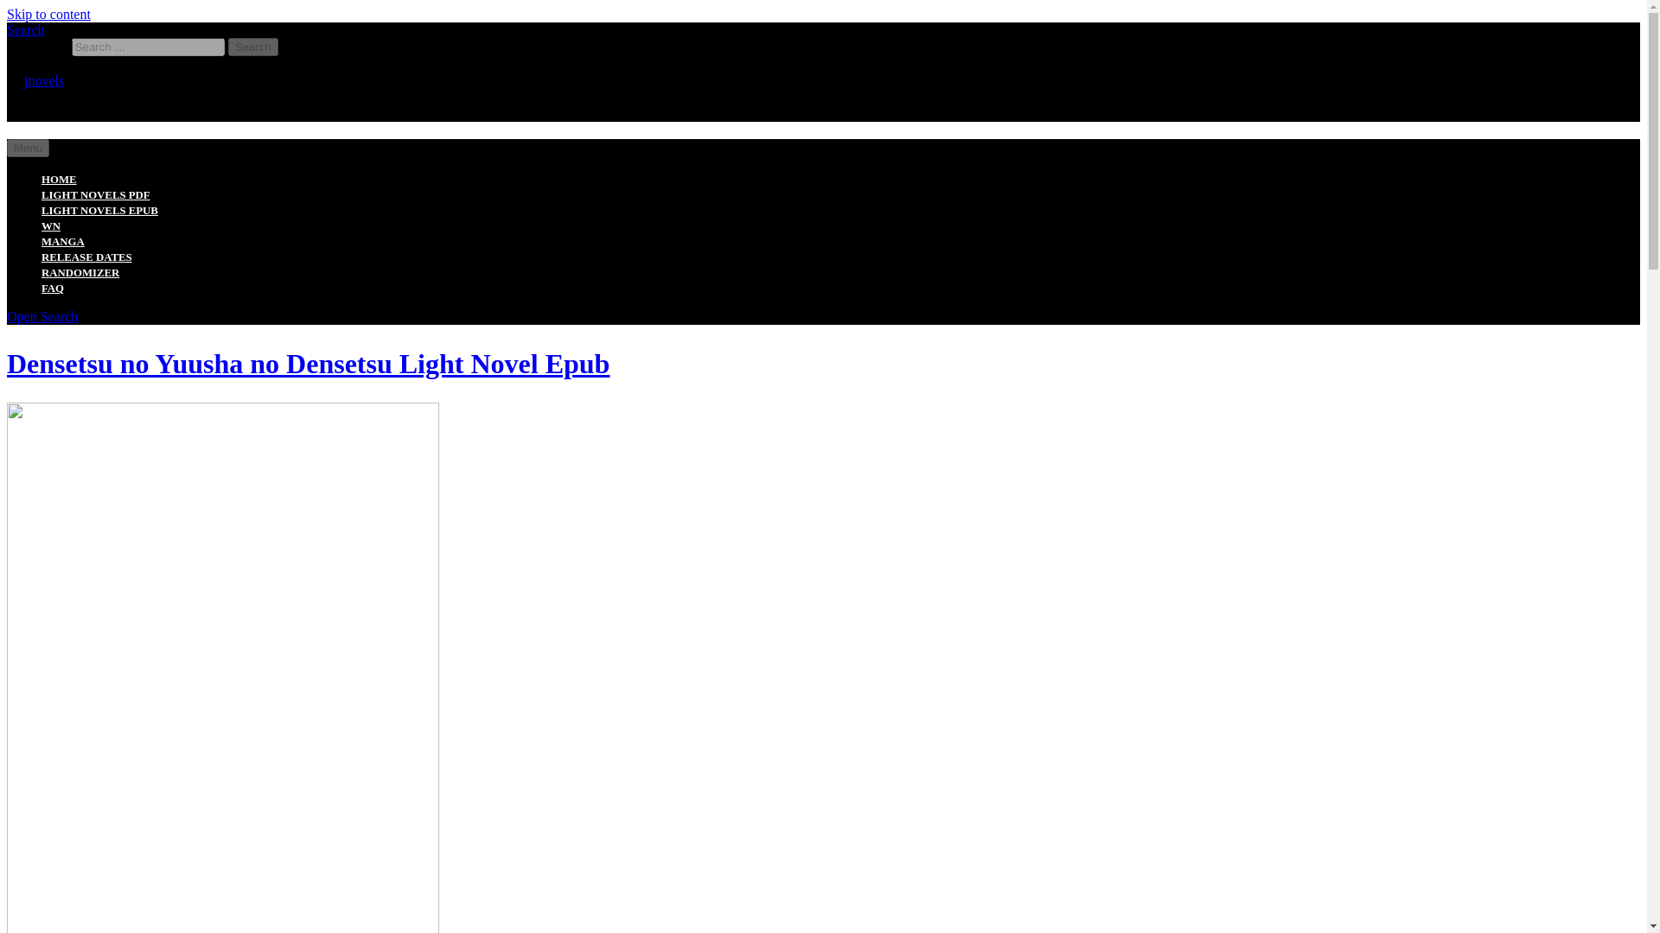 This screenshot has height=933, width=1660. Describe the element at coordinates (44, 80) in the screenshot. I see `jnovels` at that location.